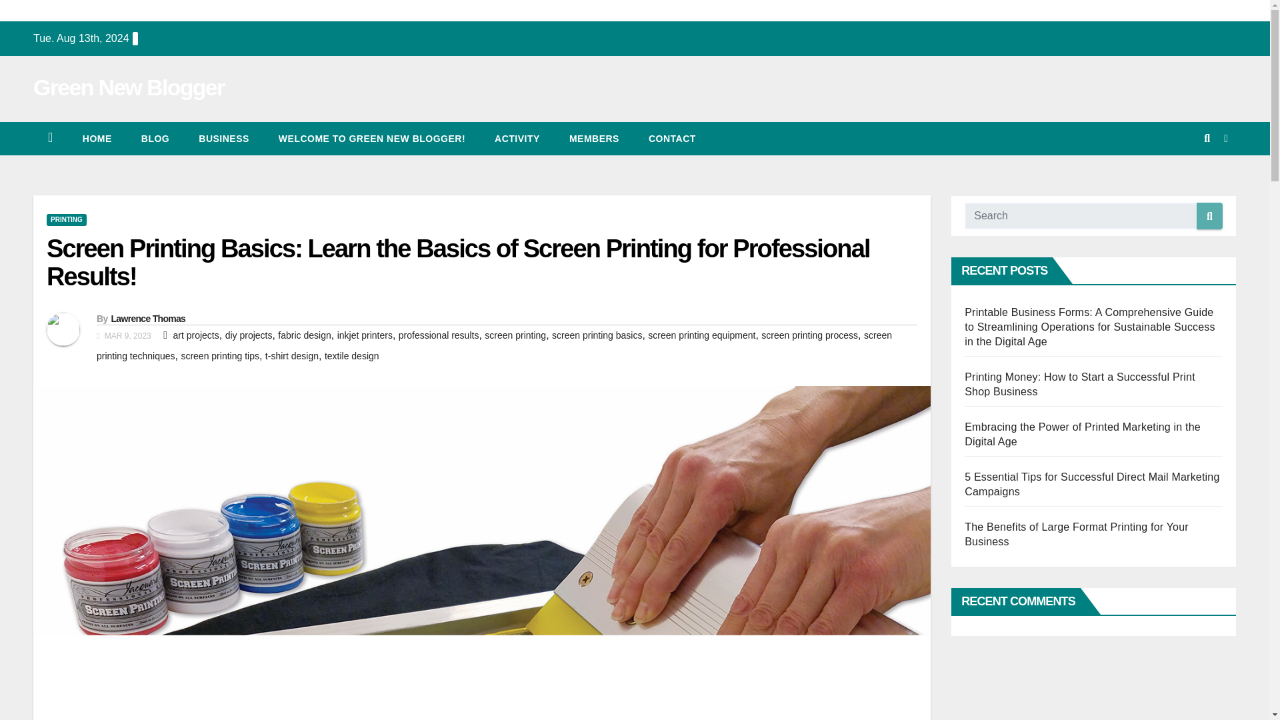 The height and width of the screenshot is (720, 1280). Describe the element at coordinates (809, 335) in the screenshot. I see `screen printing process` at that location.